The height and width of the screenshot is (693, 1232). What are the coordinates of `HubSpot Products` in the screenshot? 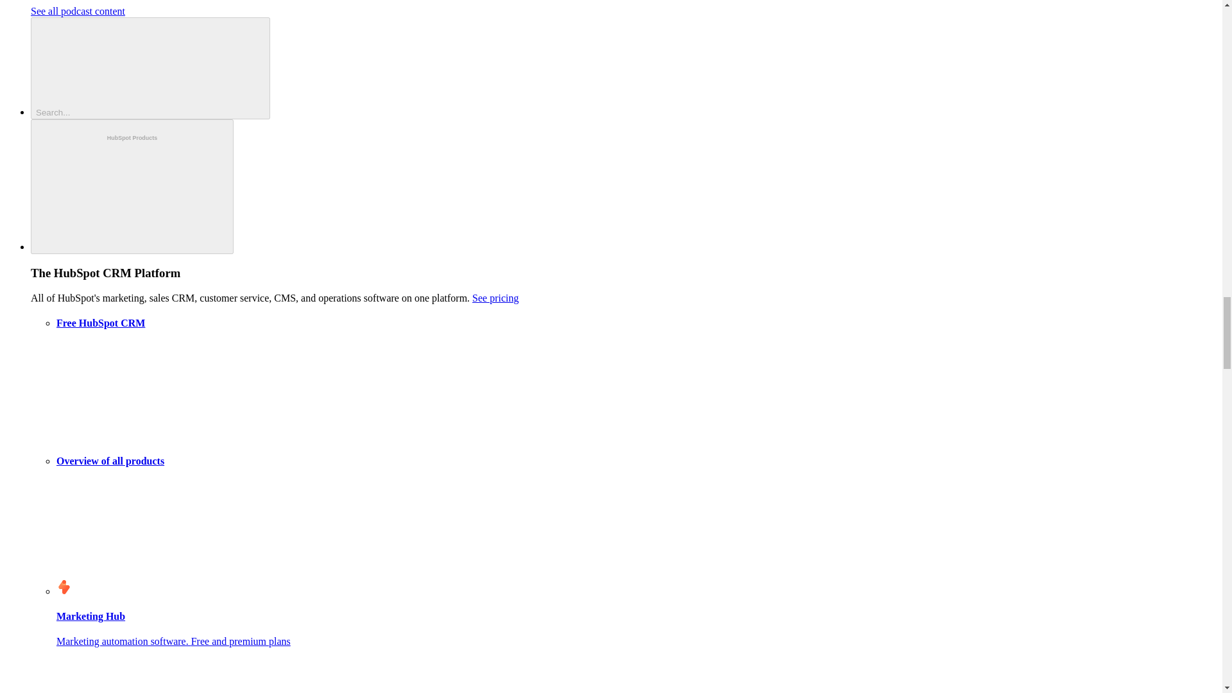 It's located at (132, 187).